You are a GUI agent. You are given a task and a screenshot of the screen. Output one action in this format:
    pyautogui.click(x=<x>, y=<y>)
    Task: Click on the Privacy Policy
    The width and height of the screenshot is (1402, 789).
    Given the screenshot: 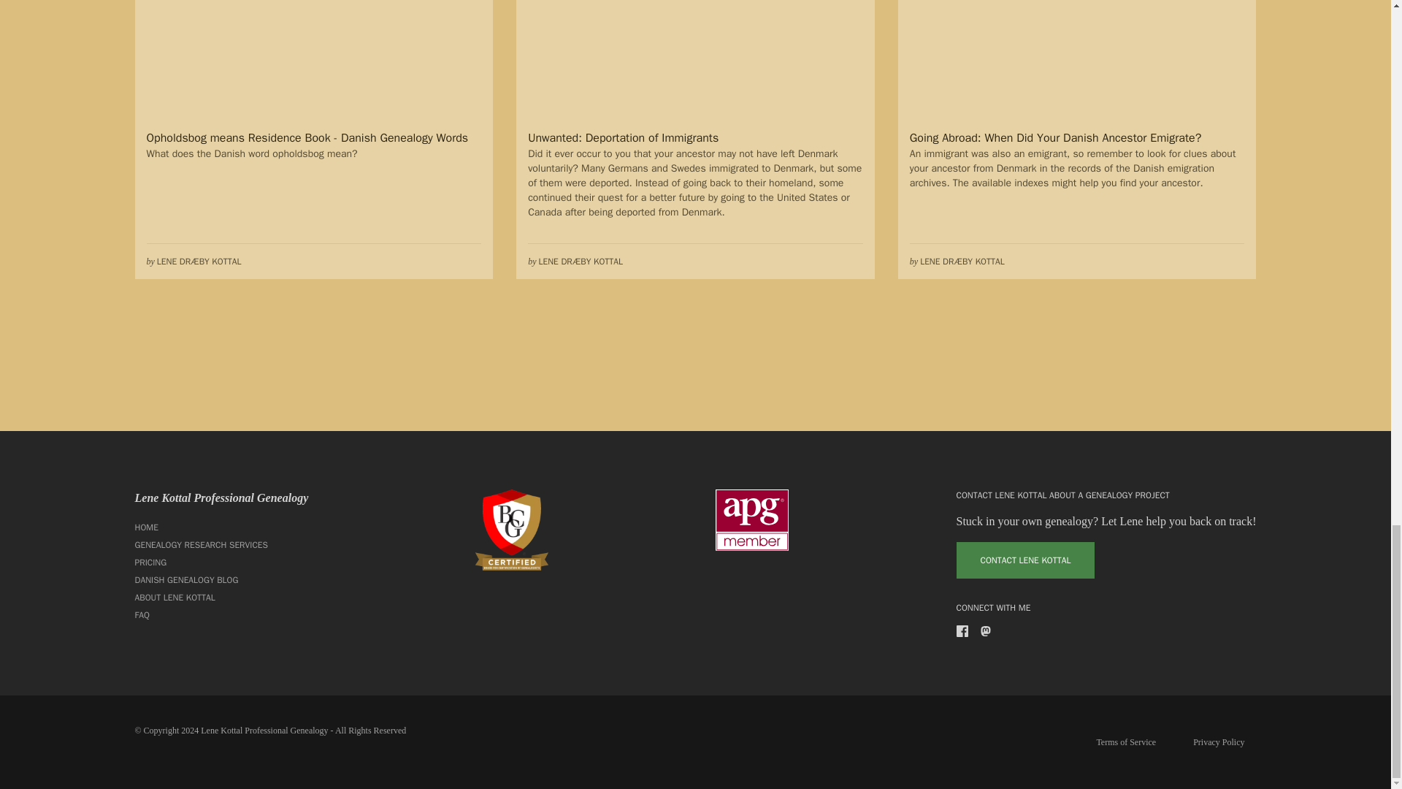 What is the action you would take?
    pyautogui.click(x=1219, y=742)
    